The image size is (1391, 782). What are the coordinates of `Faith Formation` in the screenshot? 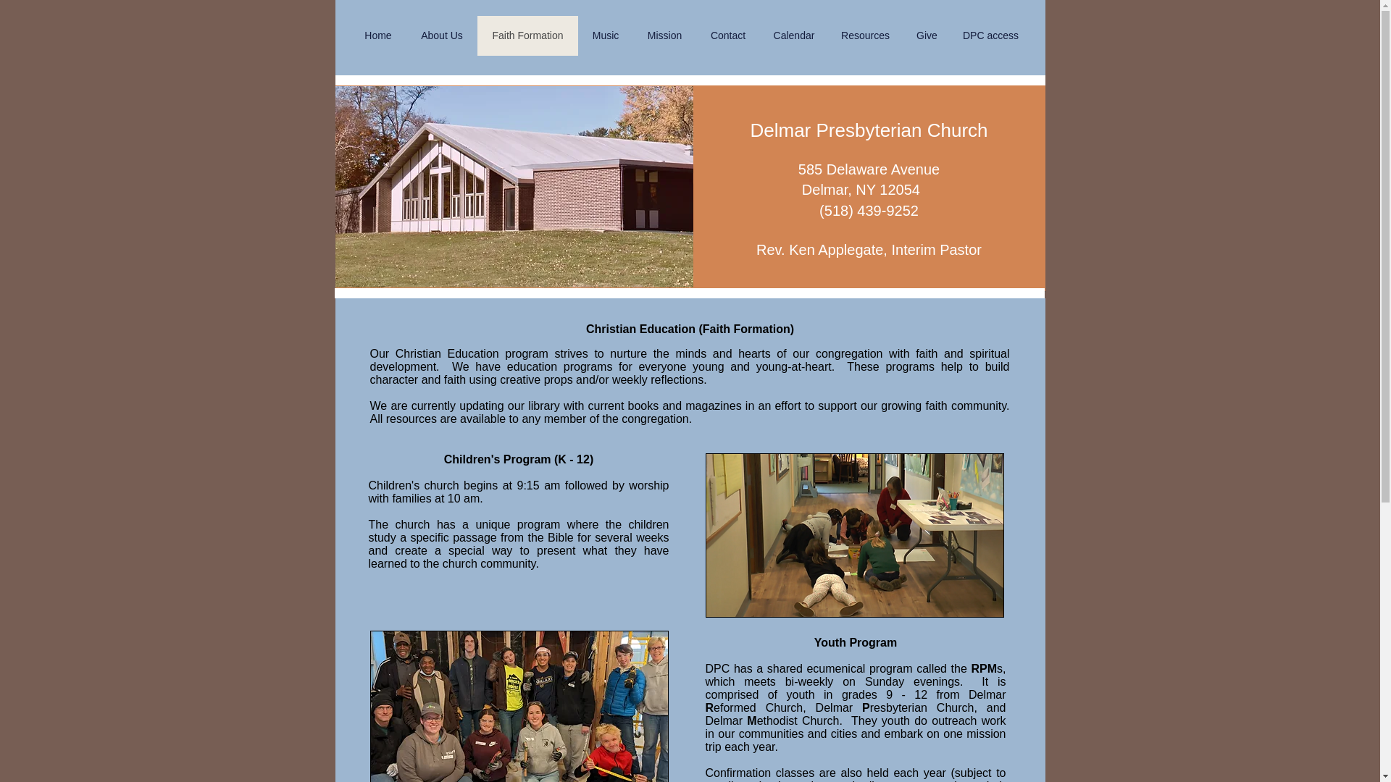 It's located at (527, 35).